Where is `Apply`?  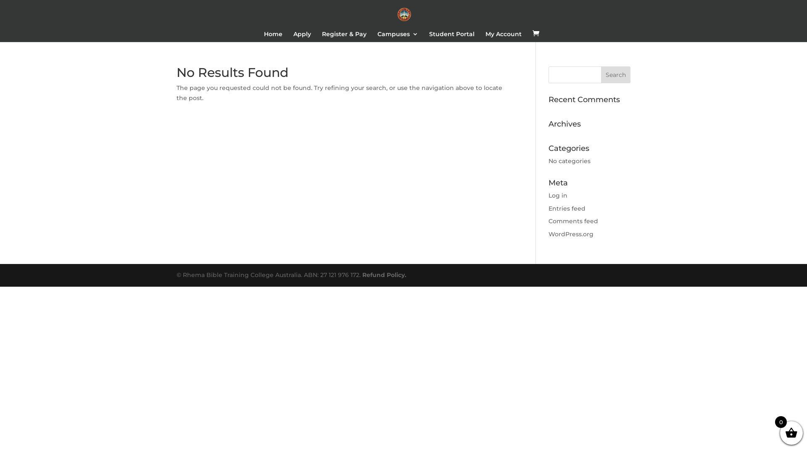
Apply is located at coordinates (302, 37).